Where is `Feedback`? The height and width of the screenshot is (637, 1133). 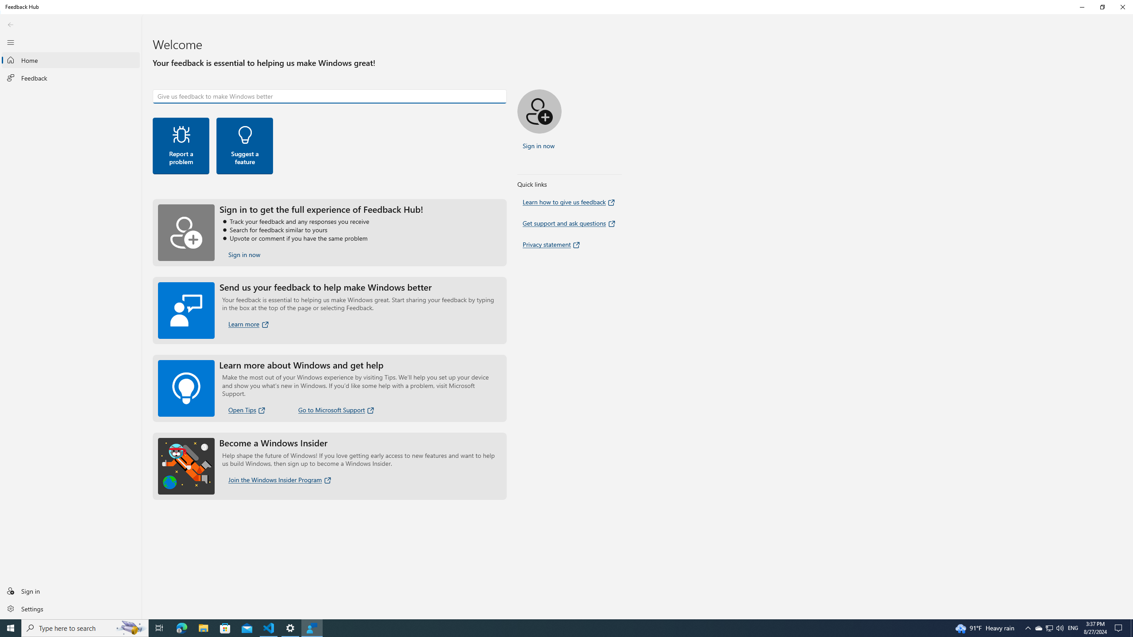
Feedback is located at coordinates (71, 78).